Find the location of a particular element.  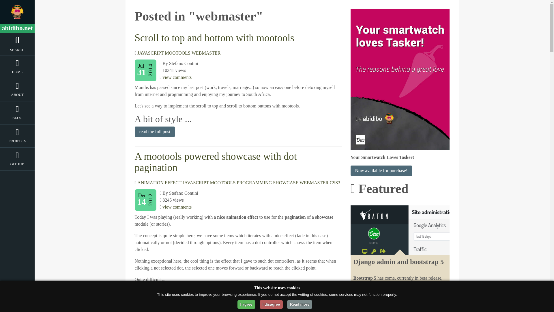

Projects is located at coordinates (17, 142).